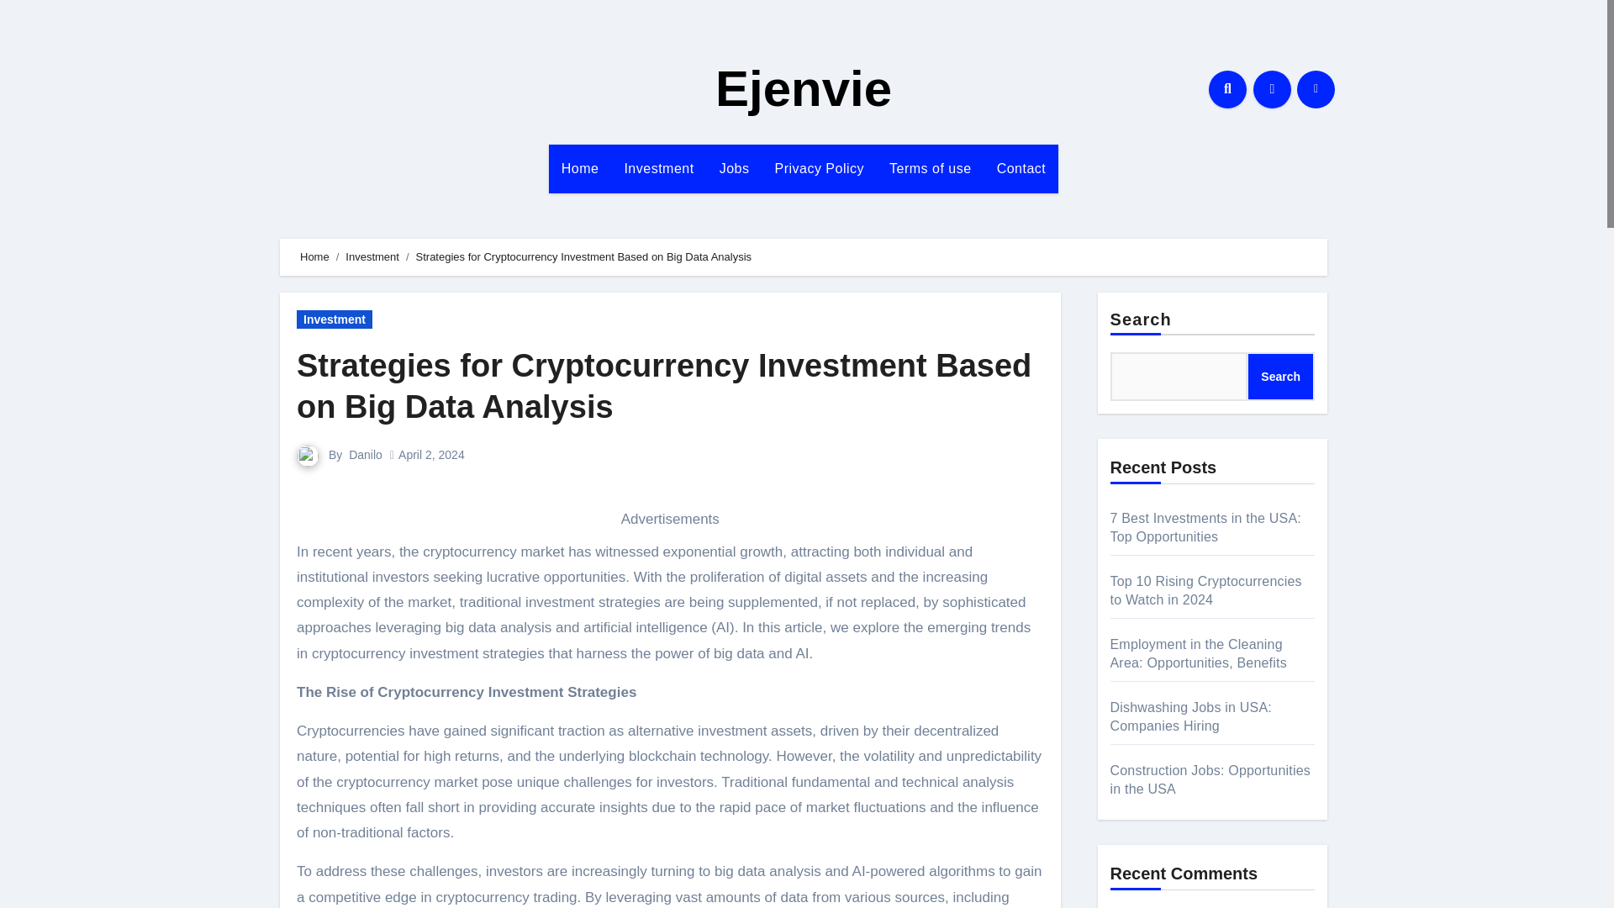  What do you see at coordinates (365, 454) in the screenshot?
I see `Danilo` at bounding box center [365, 454].